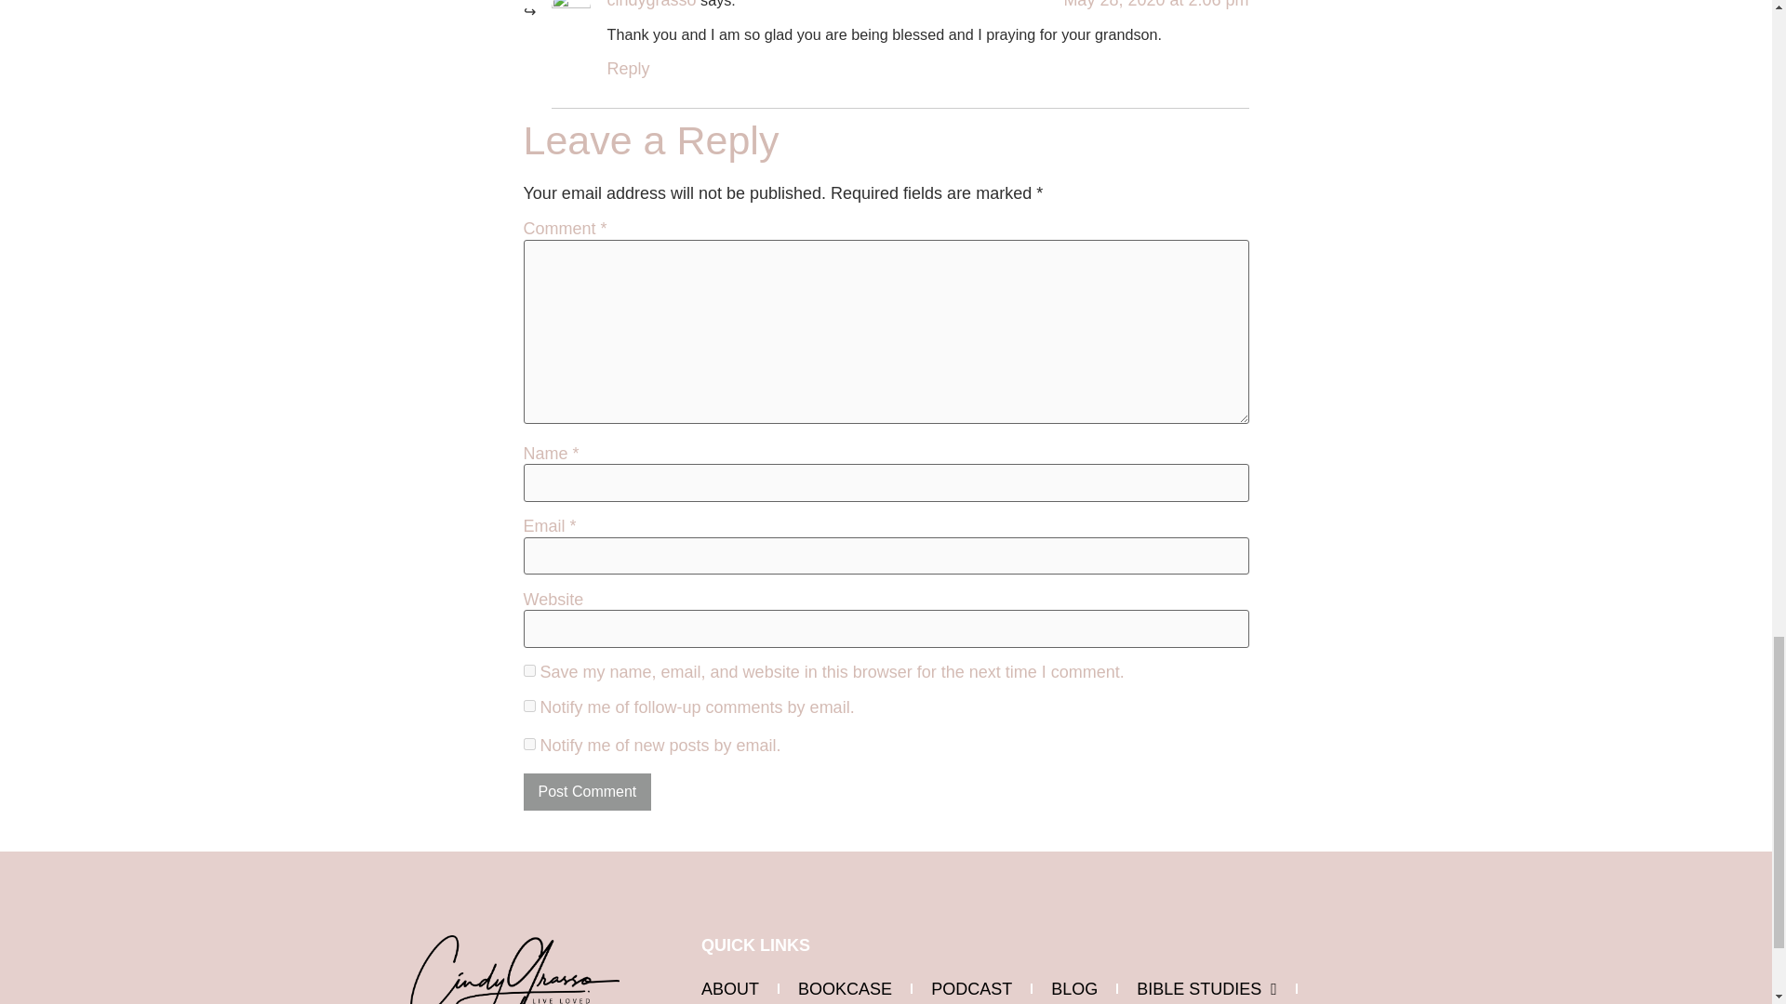  Describe the element at coordinates (1155, 4) in the screenshot. I see `May 28, 2020 at 2:06 pm` at that location.